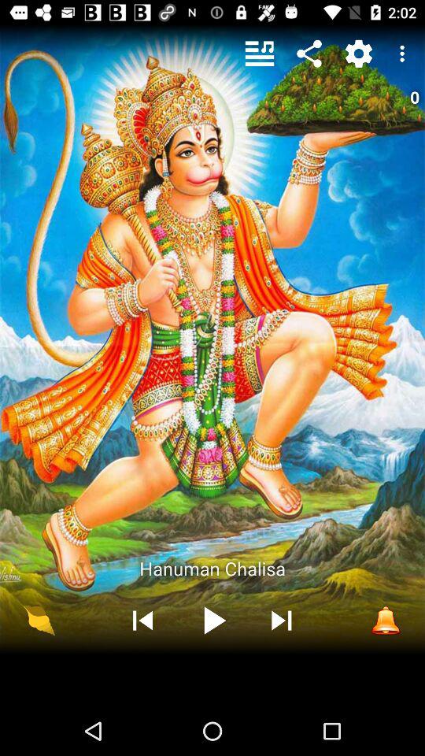 Image resolution: width=425 pixels, height=756 pixels. What do you see at coordinates (213, 621) in the screenshot?
I see `launch the item below the hanuman chalisa icon` at bounding box center [213, 621].